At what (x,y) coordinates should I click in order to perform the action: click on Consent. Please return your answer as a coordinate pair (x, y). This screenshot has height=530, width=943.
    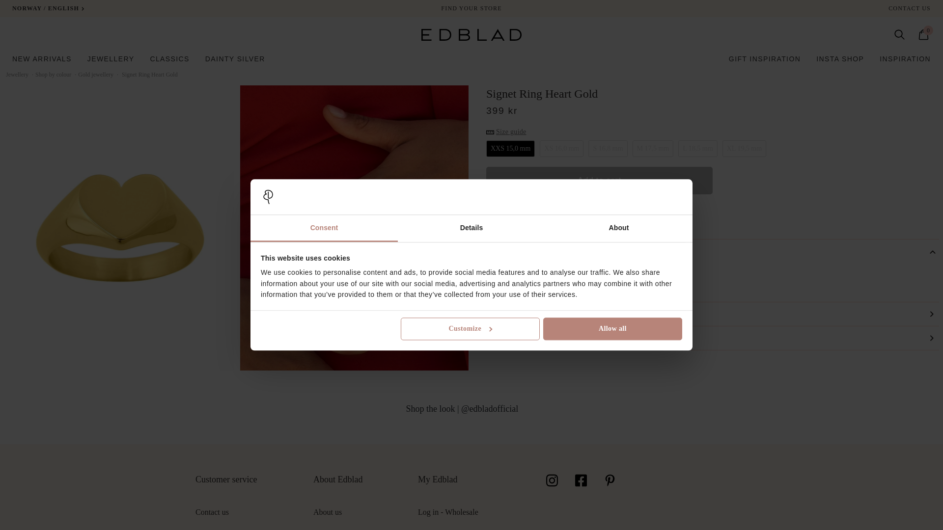
    Looking at the image, I should click on (324, 228).